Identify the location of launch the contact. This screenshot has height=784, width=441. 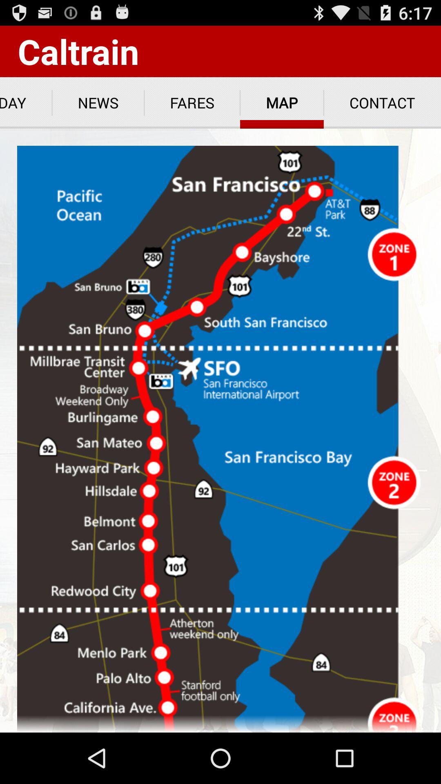
(382, 103).